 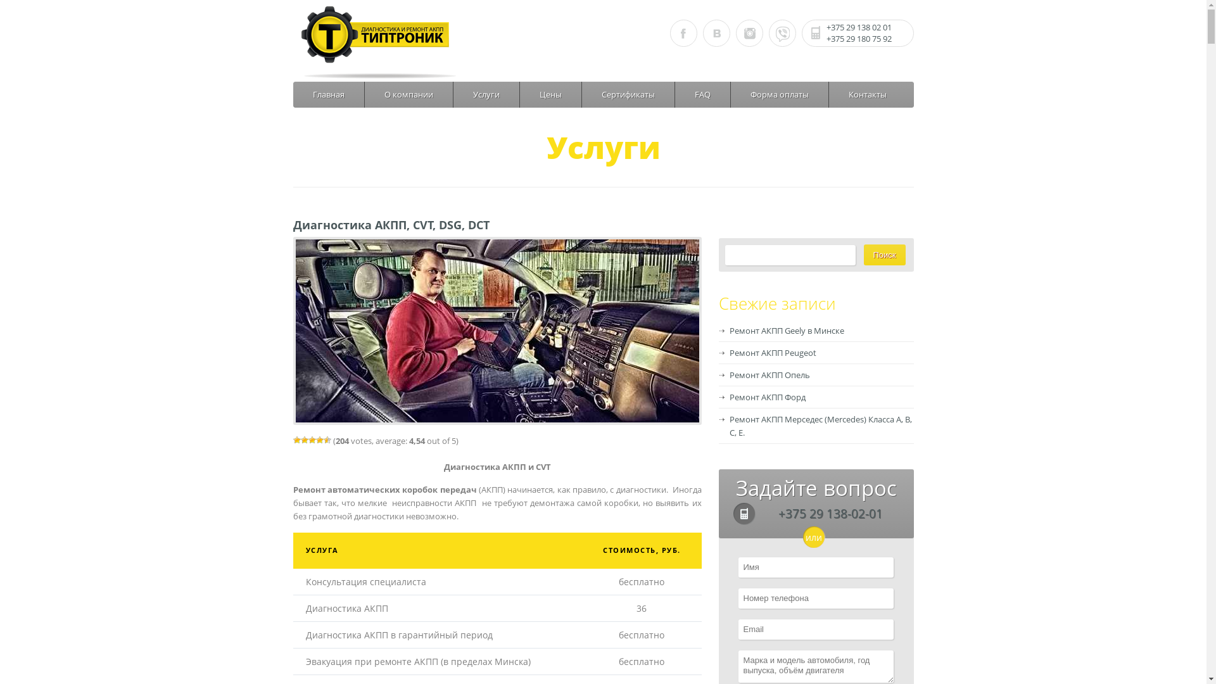 What do you see at coordinates (859, 27) in the screenshot?
I see `+375 29 138 02 01` at bounding box center [859, 27].